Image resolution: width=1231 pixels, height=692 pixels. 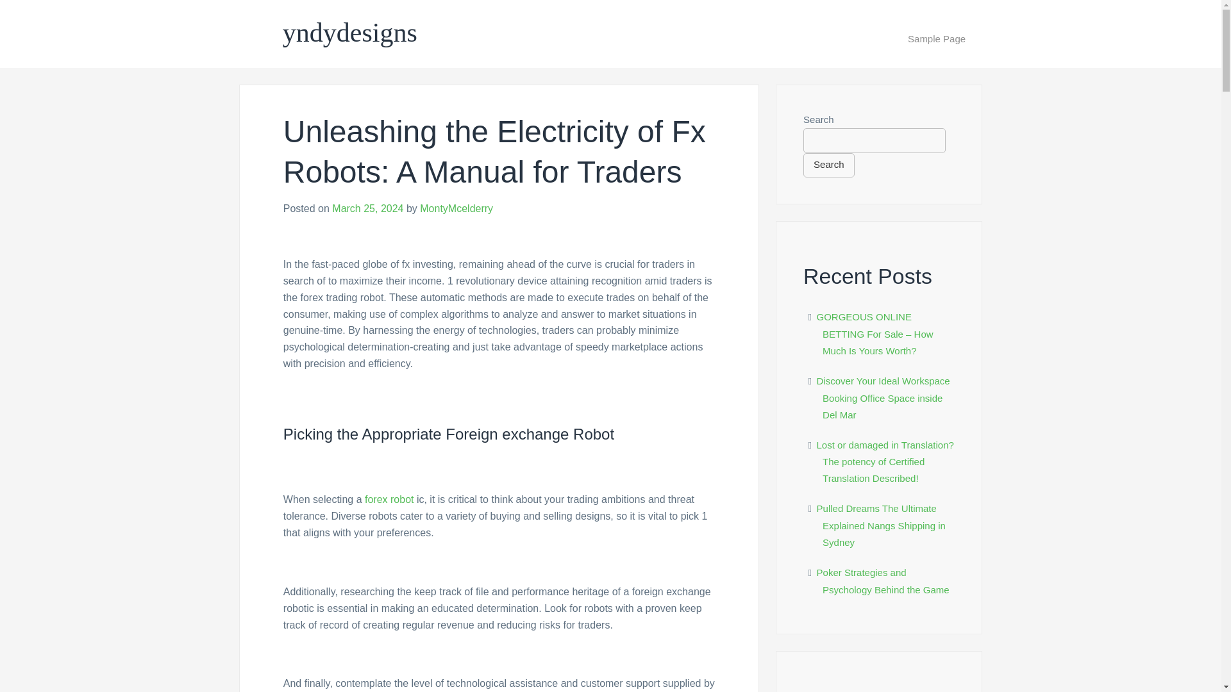 What do you see at coordinates (389, 500) in the screenshot?
I see `forex robot` at bounding box center [389, 500].